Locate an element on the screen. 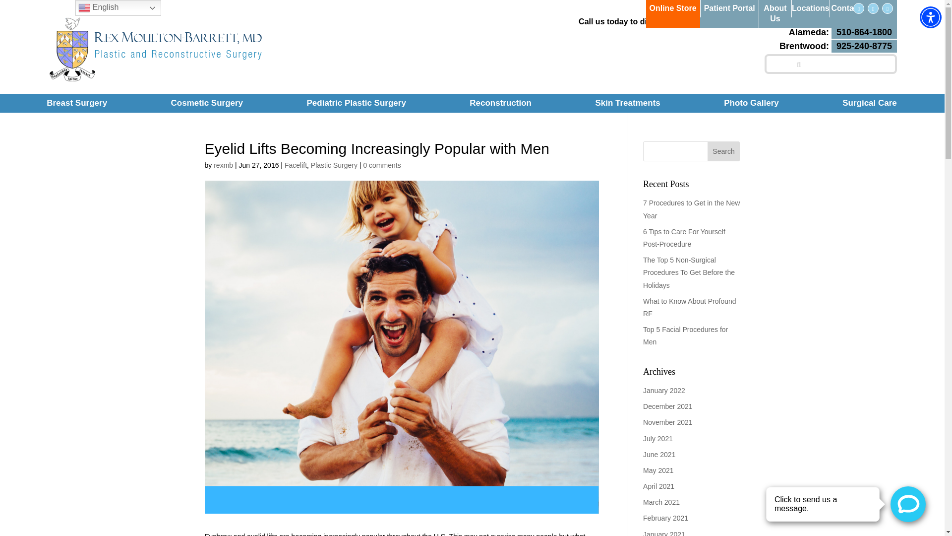 The height and width of the screenshot is (536, 952). Search is located at coordinates (838, 46).